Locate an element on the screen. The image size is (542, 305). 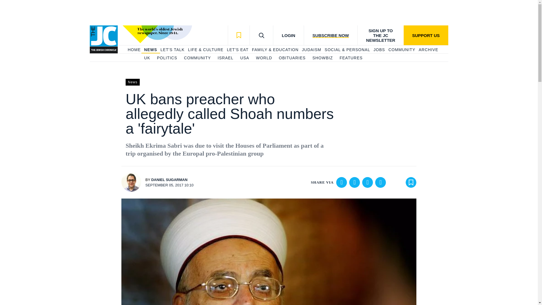
ARCHIVE is located at coordinates (428, 50).